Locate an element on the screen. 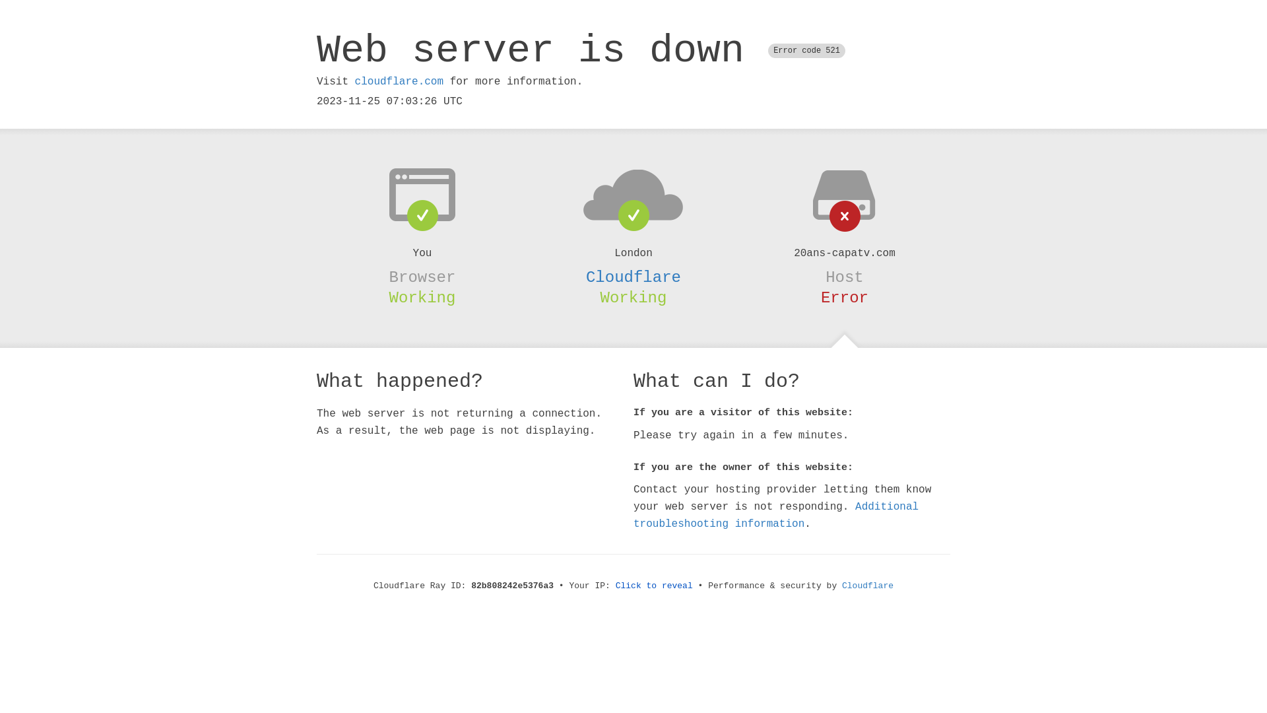  Click to reveal is located at coordinates (655, 586).